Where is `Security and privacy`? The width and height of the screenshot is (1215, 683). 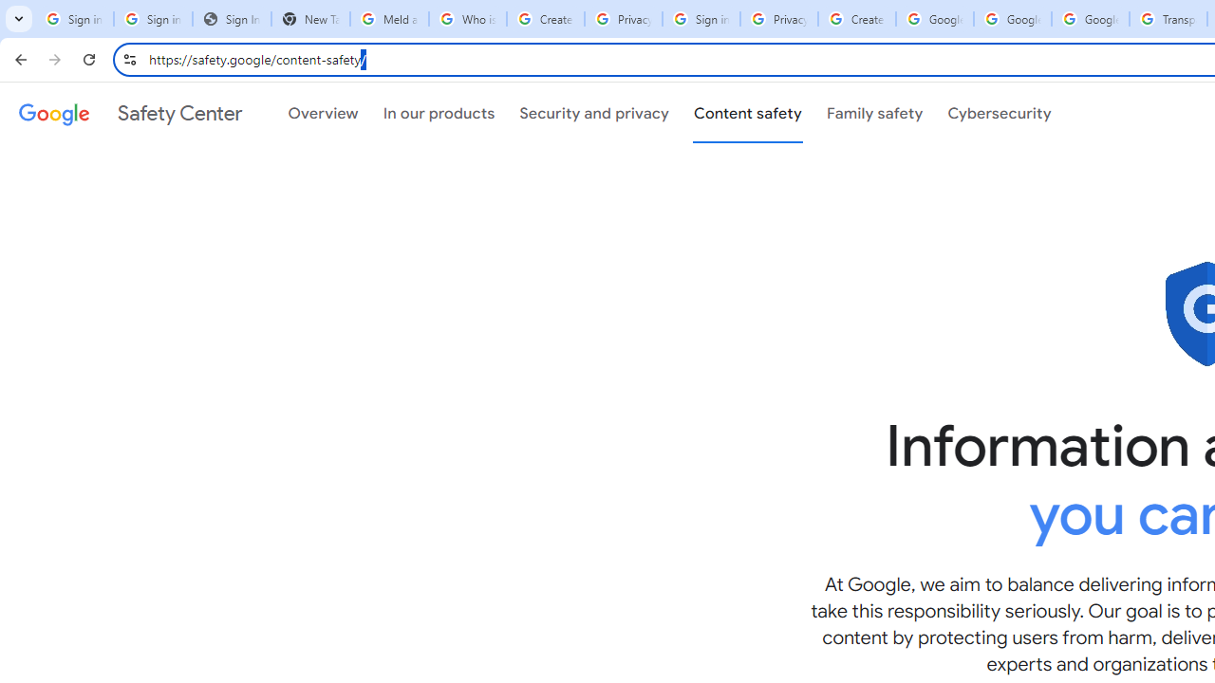 Security and privacy is located at coordinates (594, 113).